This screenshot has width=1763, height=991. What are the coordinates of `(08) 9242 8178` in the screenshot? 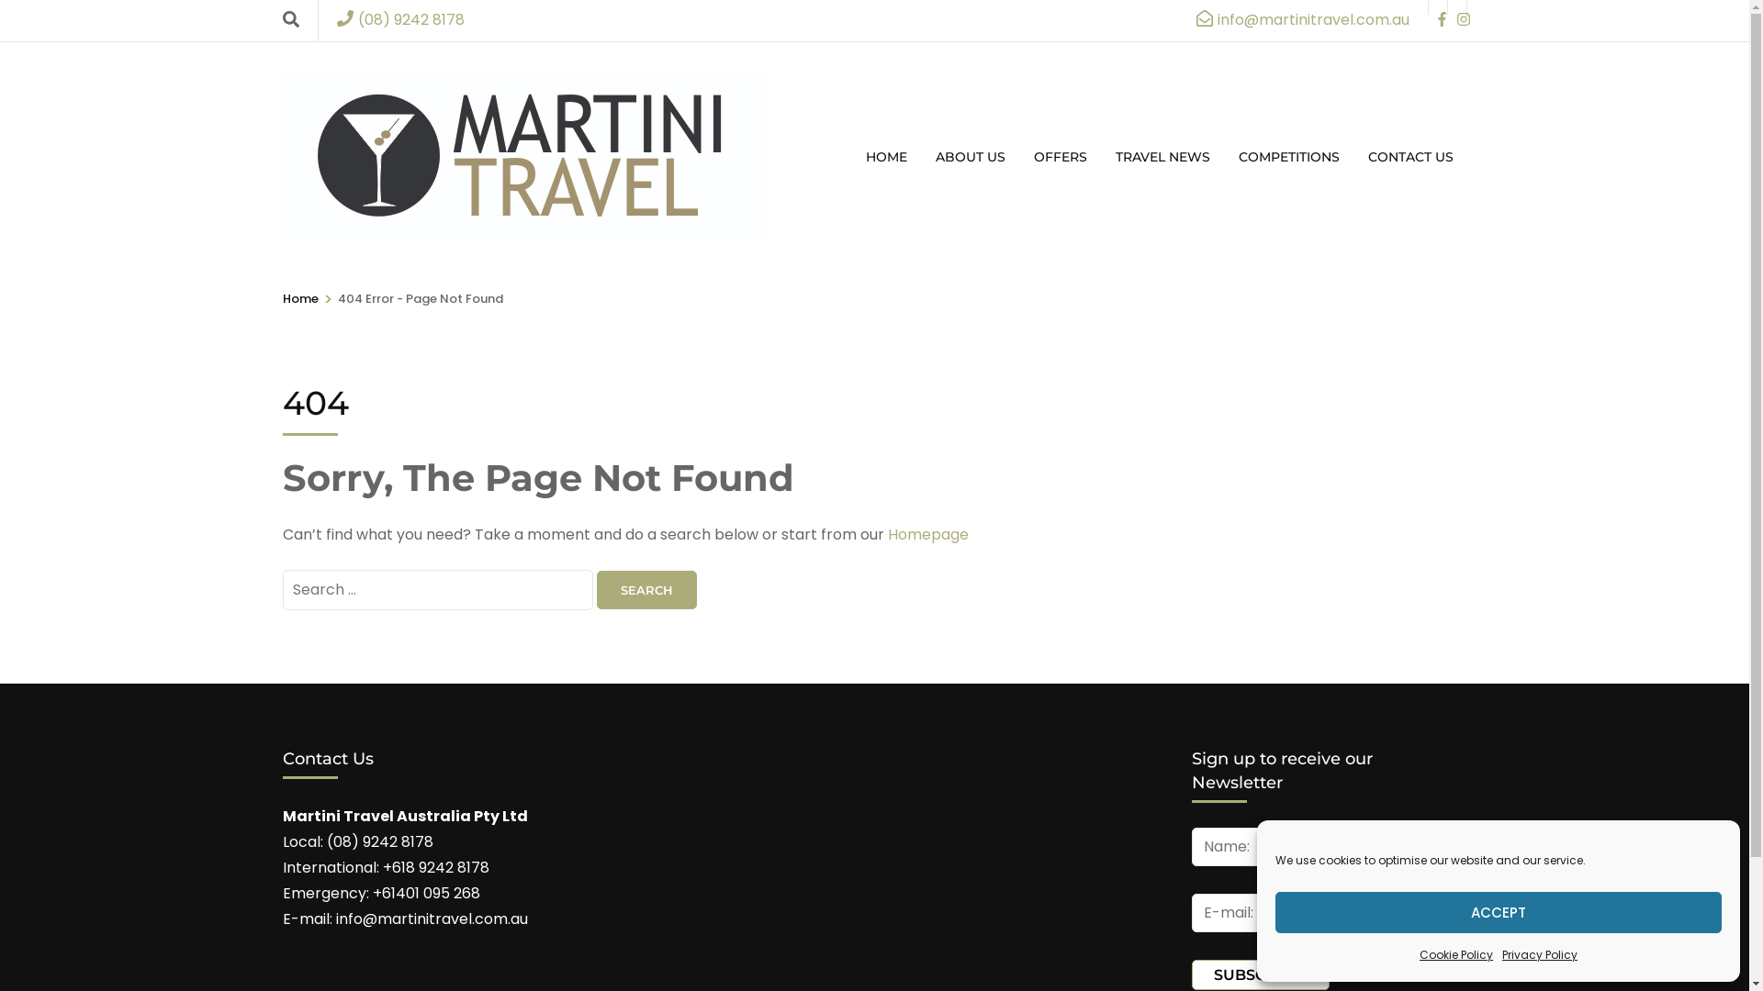 It's located at (399, 20).